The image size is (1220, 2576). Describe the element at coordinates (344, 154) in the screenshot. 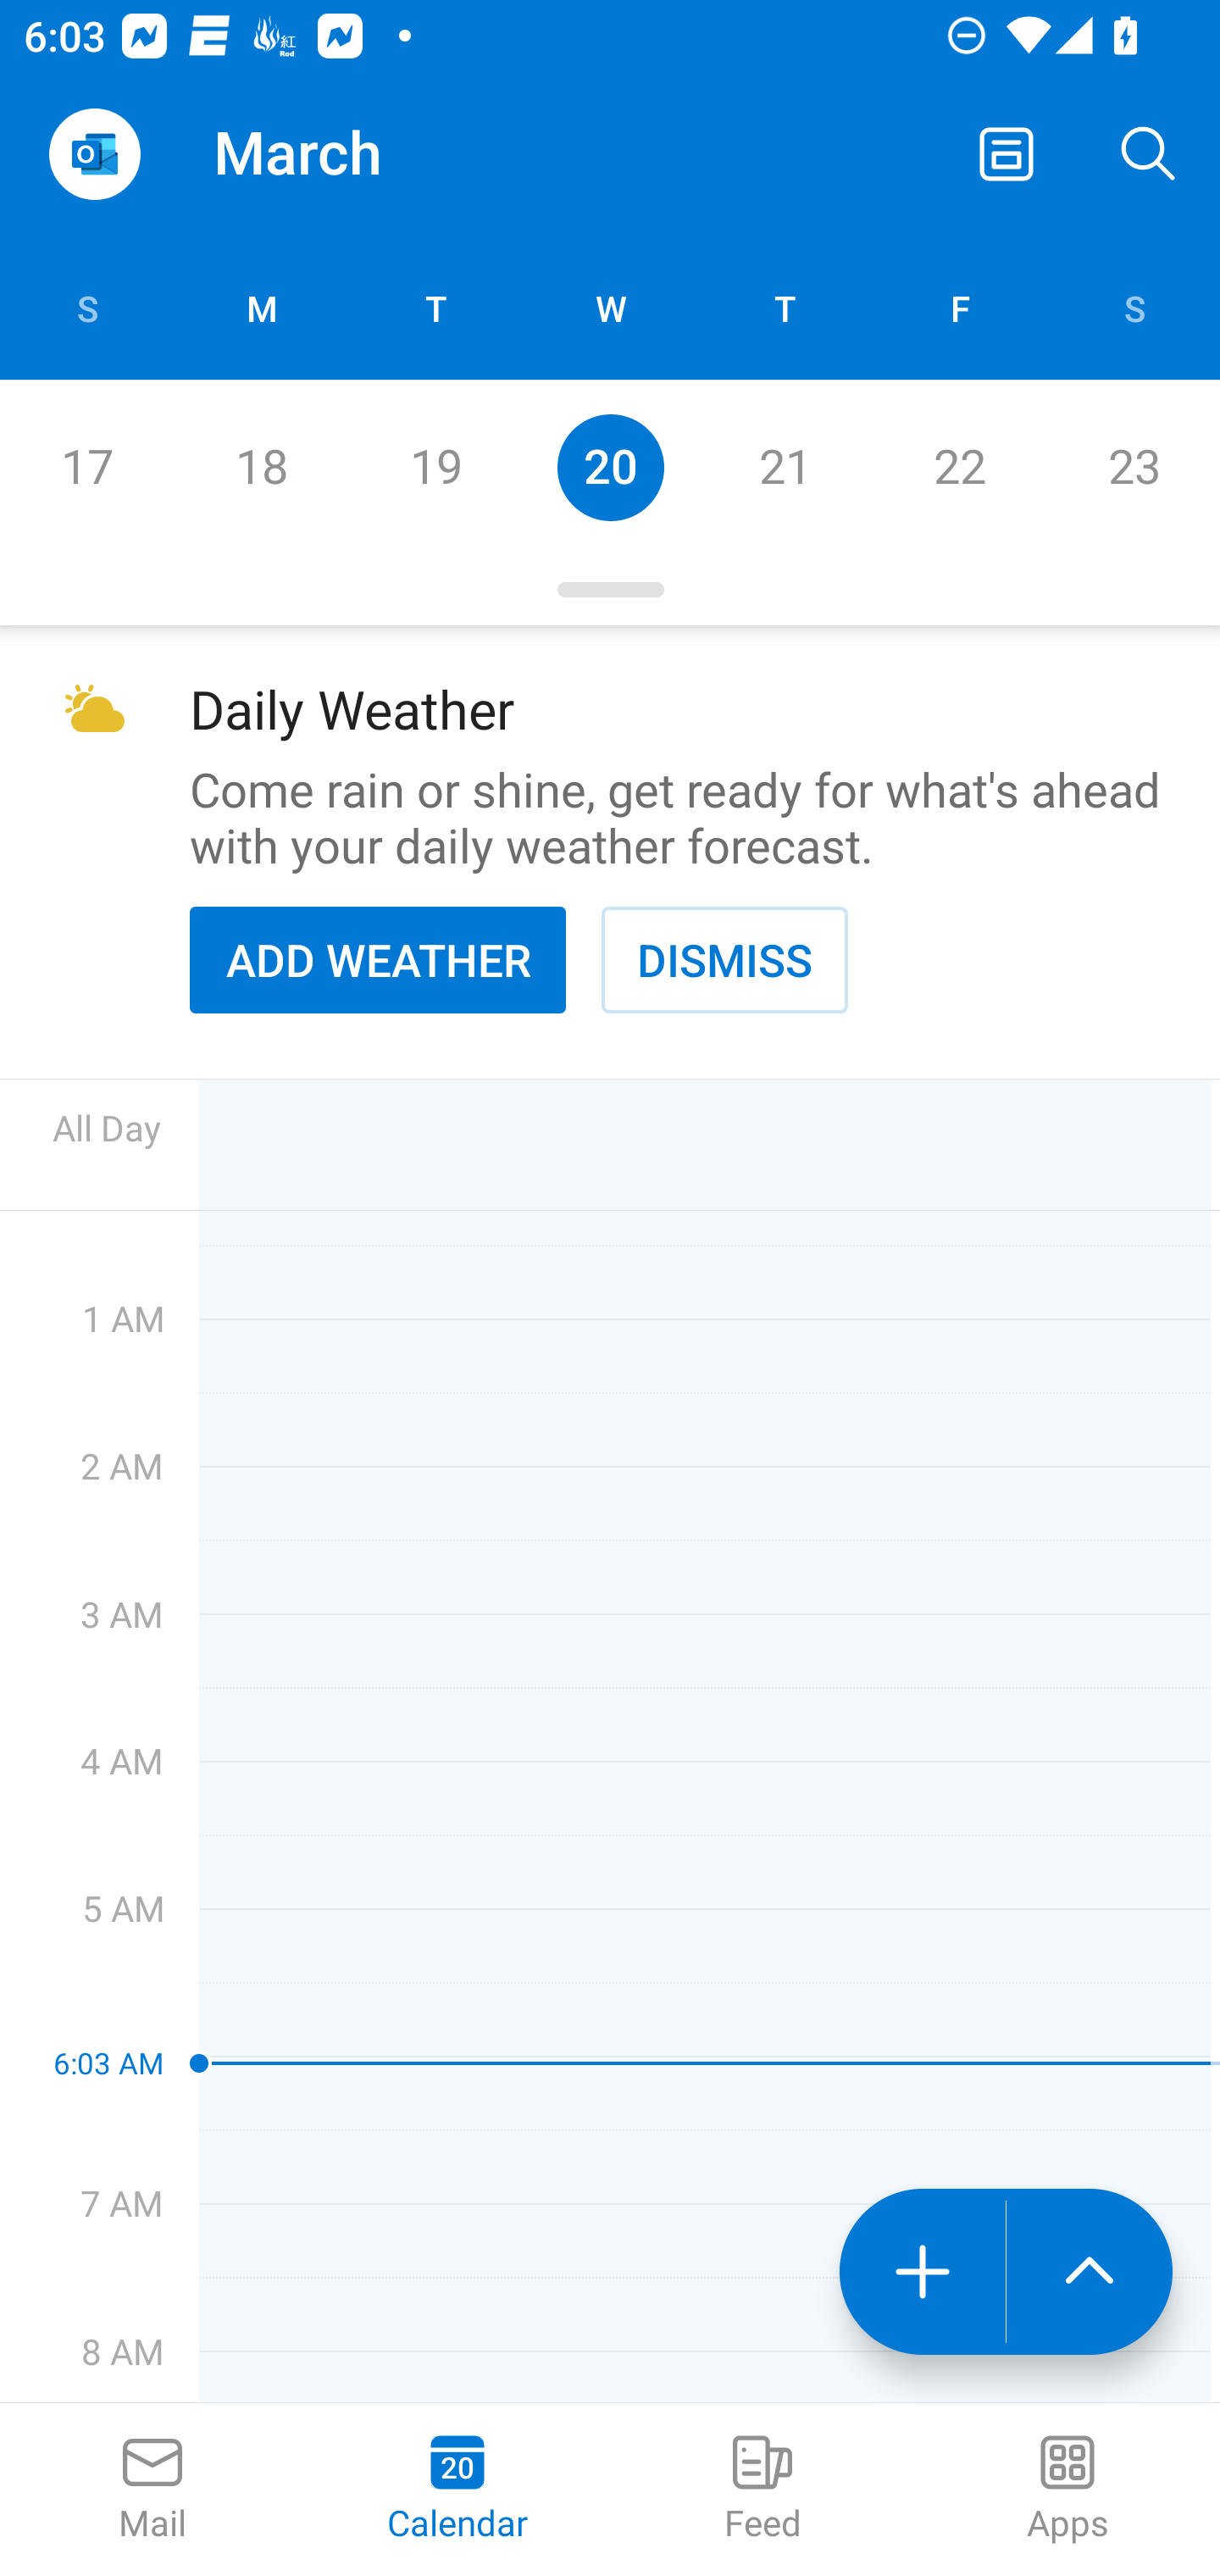

I see `March March 2024, day picker` at that location.